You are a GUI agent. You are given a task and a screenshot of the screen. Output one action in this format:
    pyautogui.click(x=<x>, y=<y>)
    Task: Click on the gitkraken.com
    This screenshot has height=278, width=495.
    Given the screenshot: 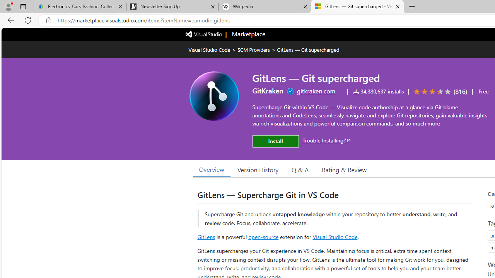 What is the action you would take?
    pyautogui.click(x=316, y=91)
    